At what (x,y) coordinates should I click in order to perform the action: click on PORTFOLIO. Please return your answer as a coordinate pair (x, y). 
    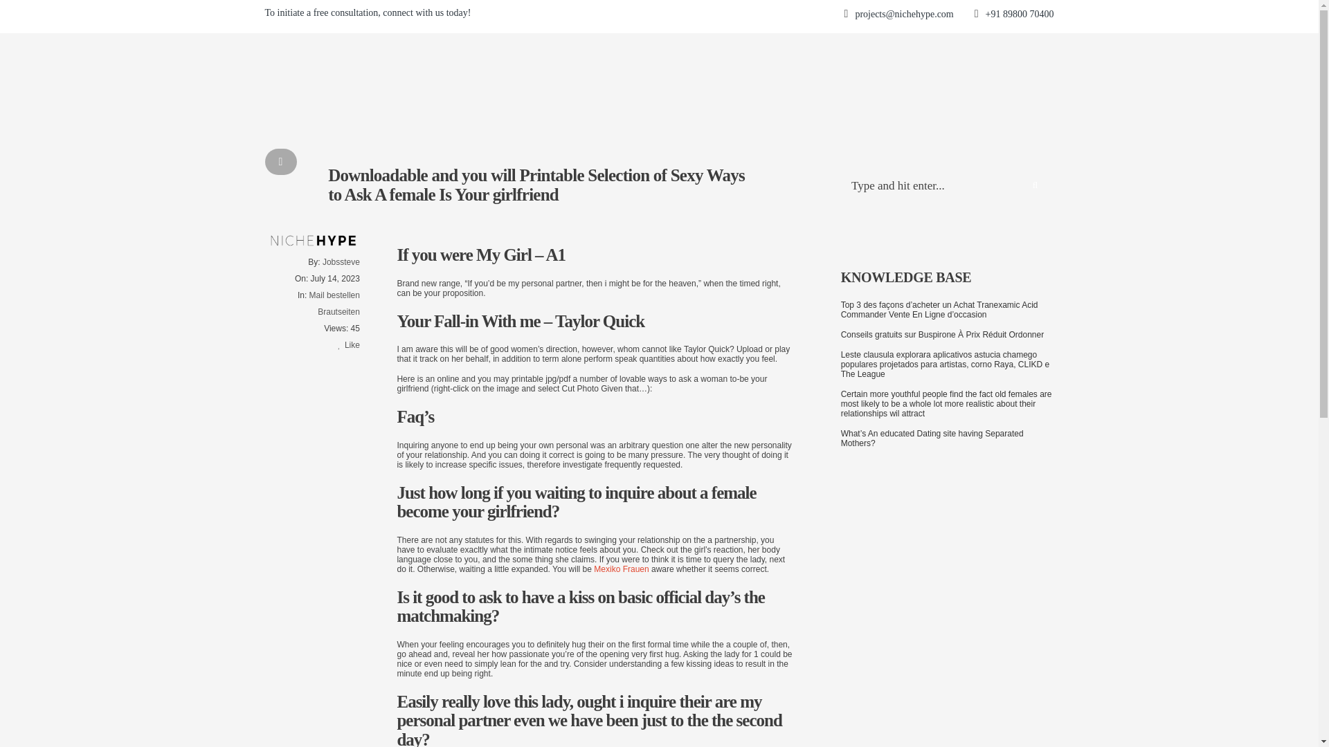
    Looking at the image, I should click on (771, 17).